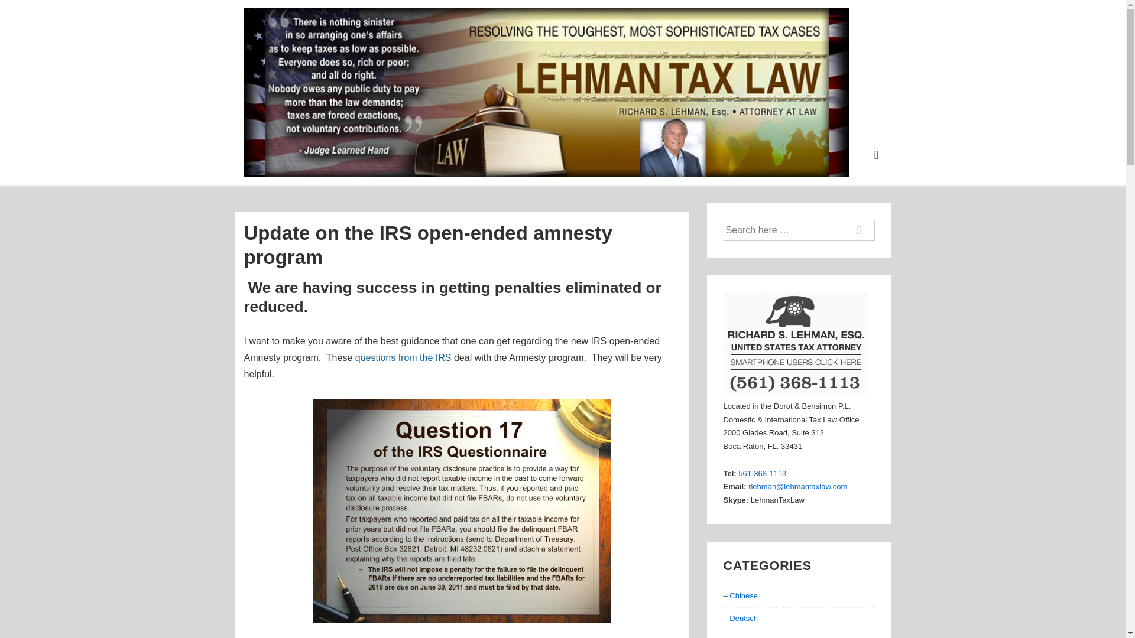 This screenshot has height=638, width=1135. Describe the element at coordinates (797, 486) in the screenshot. I see `Contact Richard Lehman via email` at that location.